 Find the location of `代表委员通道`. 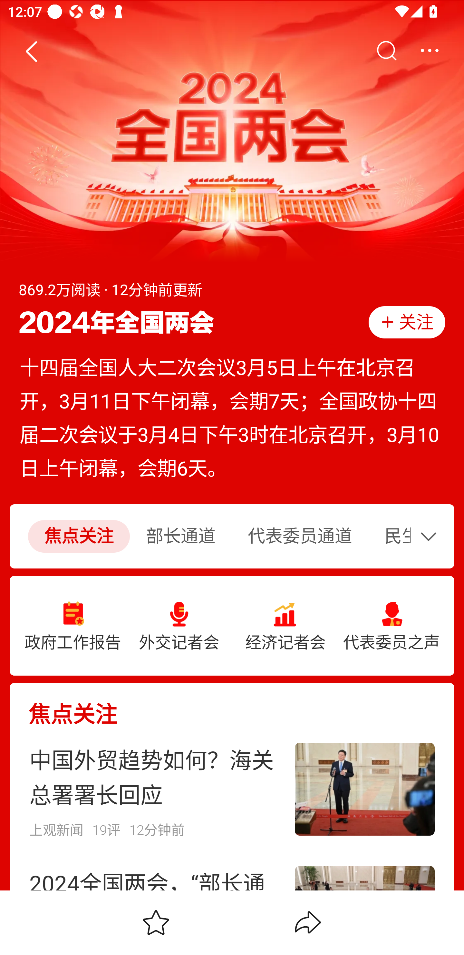

代表委员通道 is located at coordinates (300, 537).